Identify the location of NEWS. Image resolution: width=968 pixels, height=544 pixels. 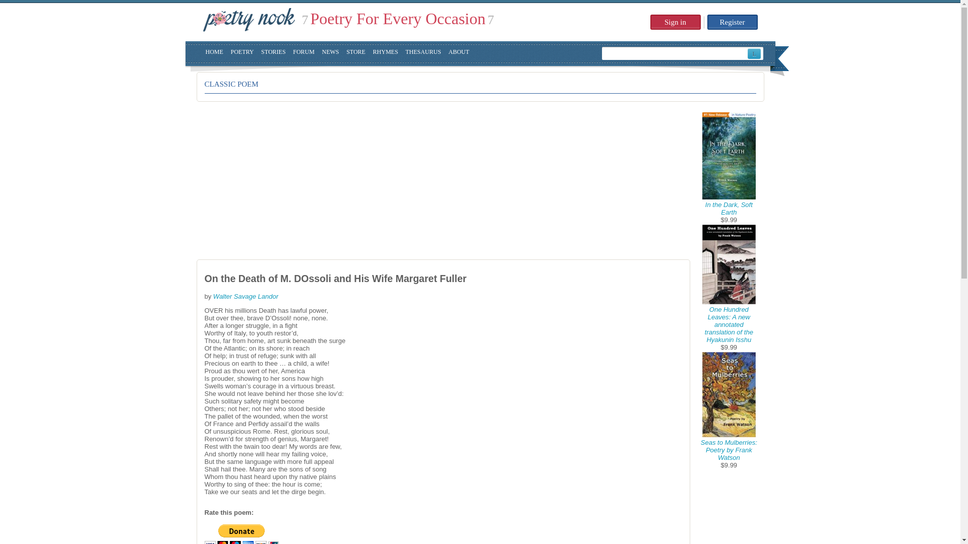
(331, 53).